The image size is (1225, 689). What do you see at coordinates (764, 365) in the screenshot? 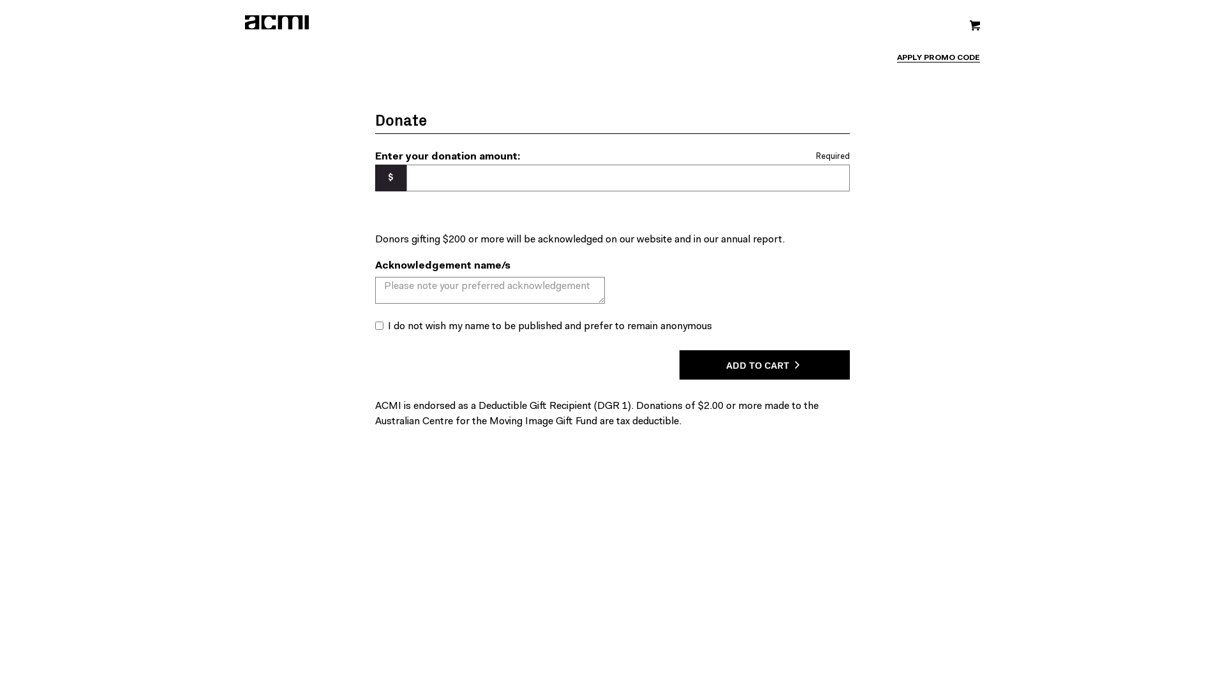
I see `ADD TO CART` at bounding box center [764, 365].